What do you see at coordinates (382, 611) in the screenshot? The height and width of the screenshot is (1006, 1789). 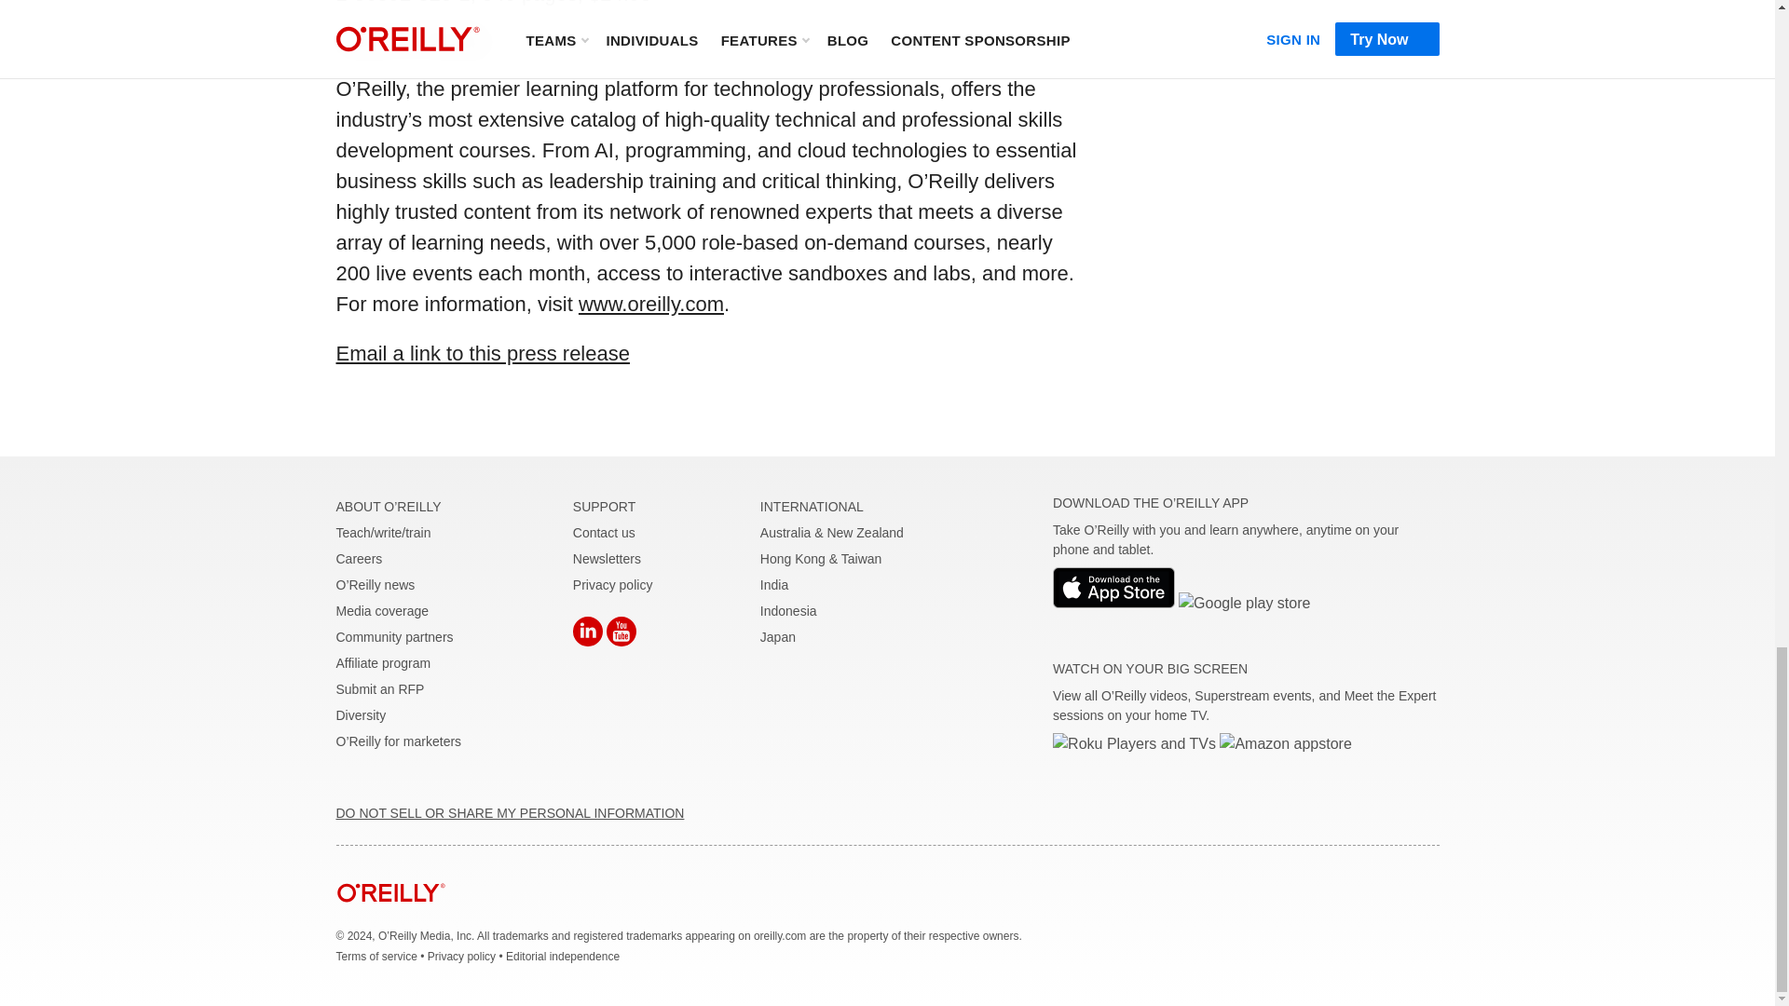 I see `Media coverage` at bounding box center [382, 611].